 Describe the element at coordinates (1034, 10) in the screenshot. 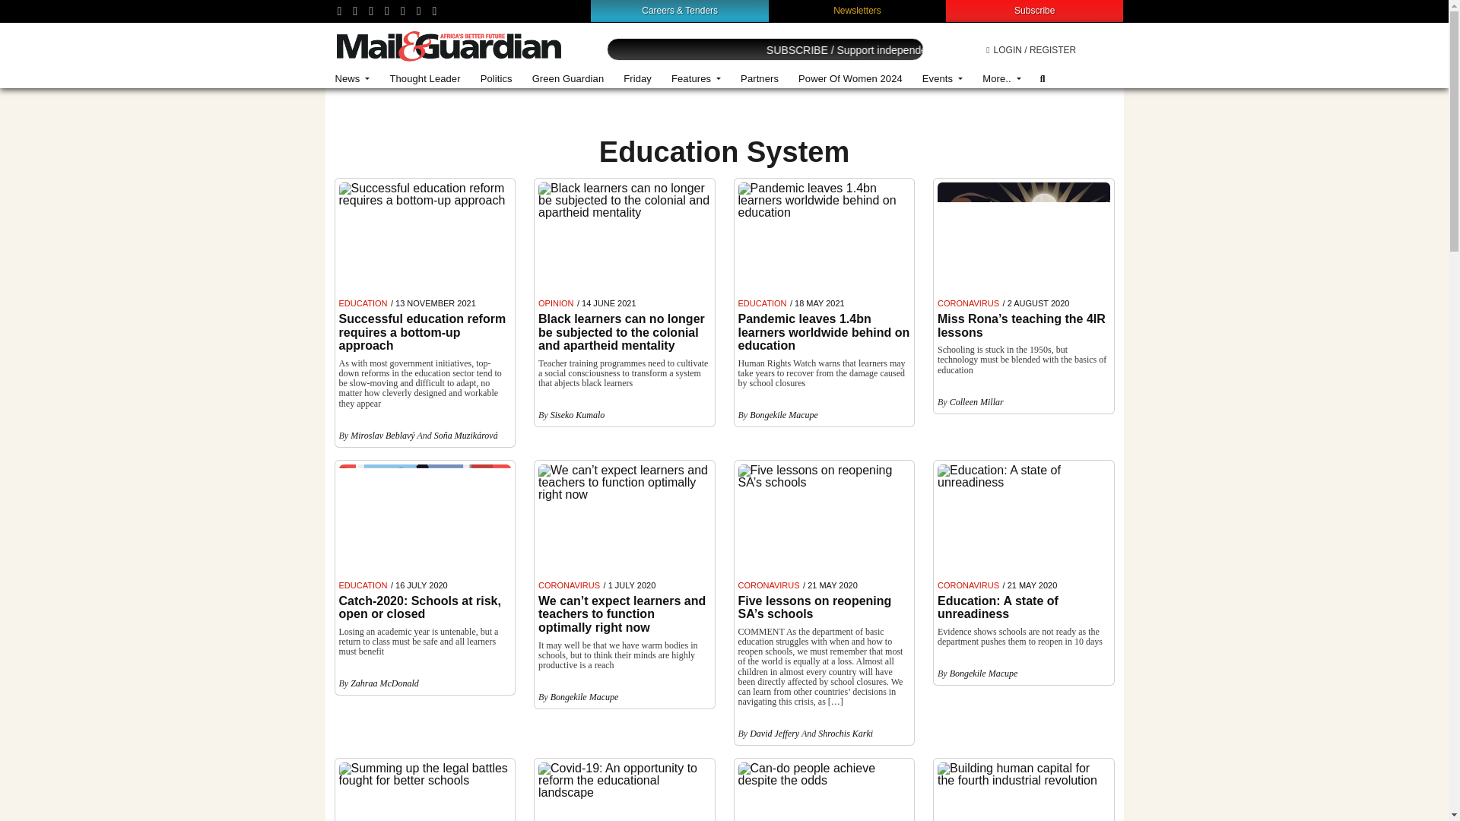

I see `Subscribe` at that location.